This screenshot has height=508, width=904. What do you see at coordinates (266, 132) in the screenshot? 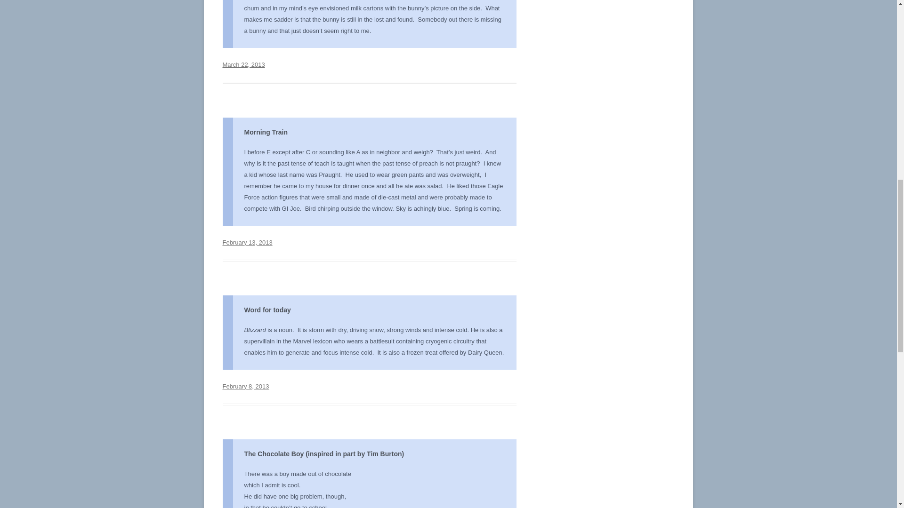
I see `Morning Train` at bounding box center [266, 132].